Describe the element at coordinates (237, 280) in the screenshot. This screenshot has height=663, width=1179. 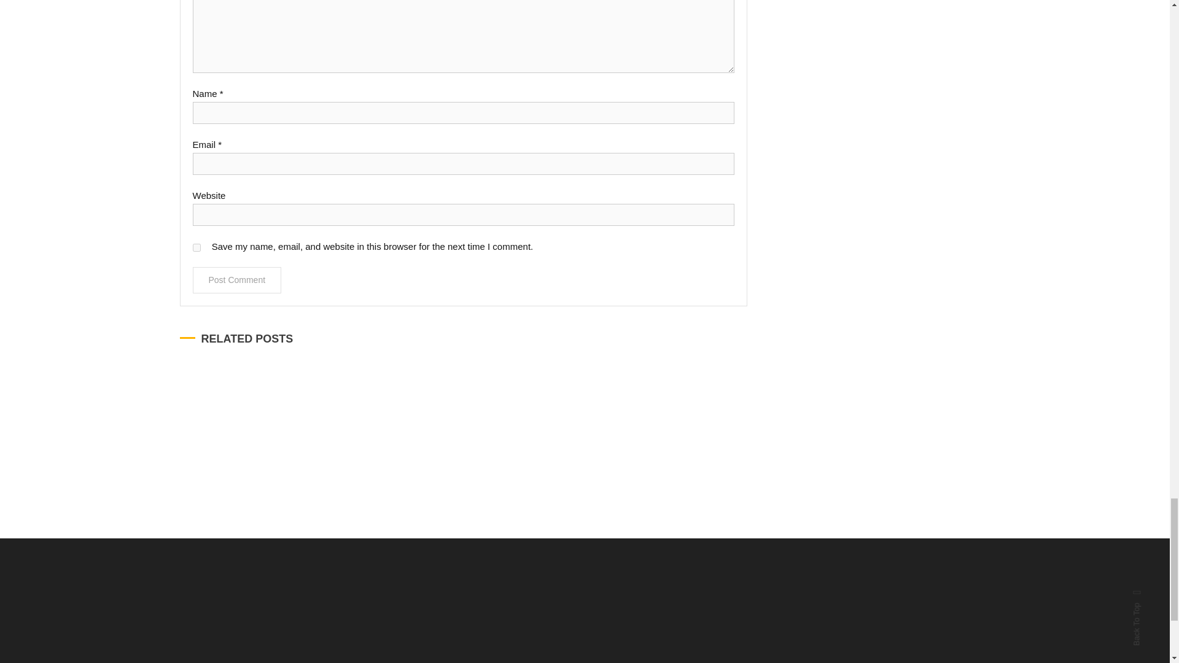
I see `Post Comment` at that location.